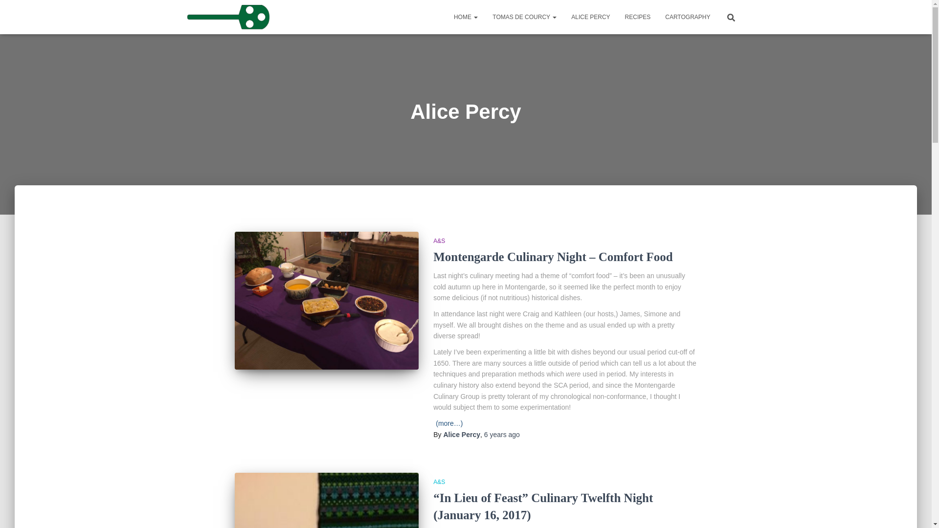 The image size is (939, 528). Describe the element at coordinates (638, 17) in the screenshot. I see `Recipes` at that location.